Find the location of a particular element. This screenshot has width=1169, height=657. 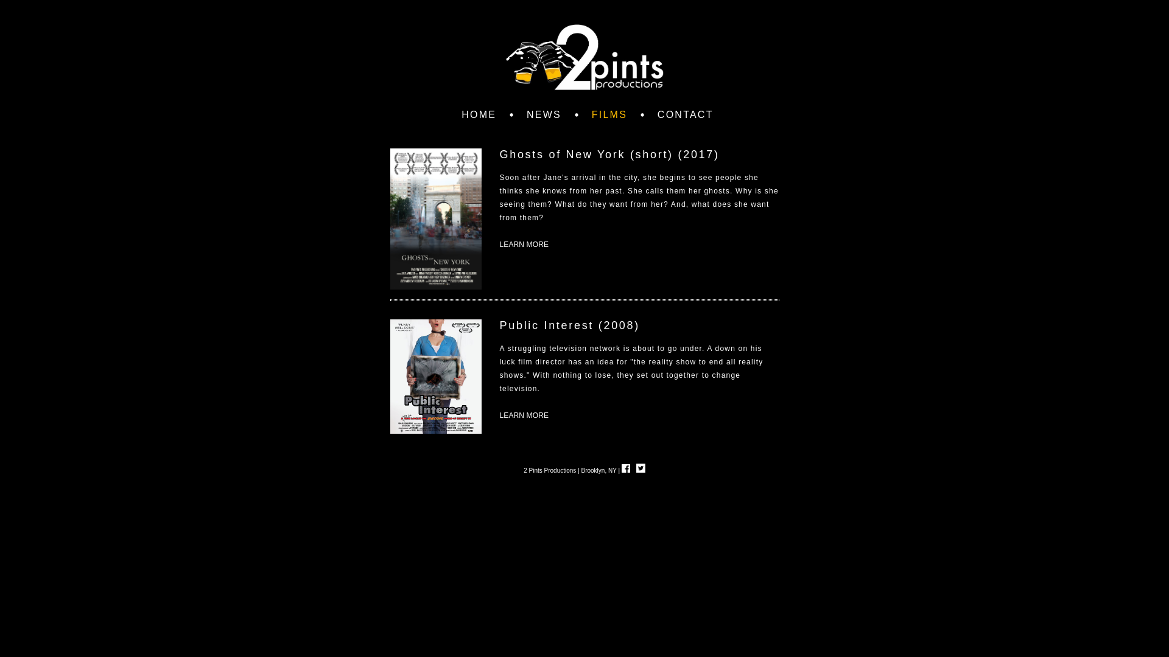

LEARN MORE is located at coordinates (524, 422).